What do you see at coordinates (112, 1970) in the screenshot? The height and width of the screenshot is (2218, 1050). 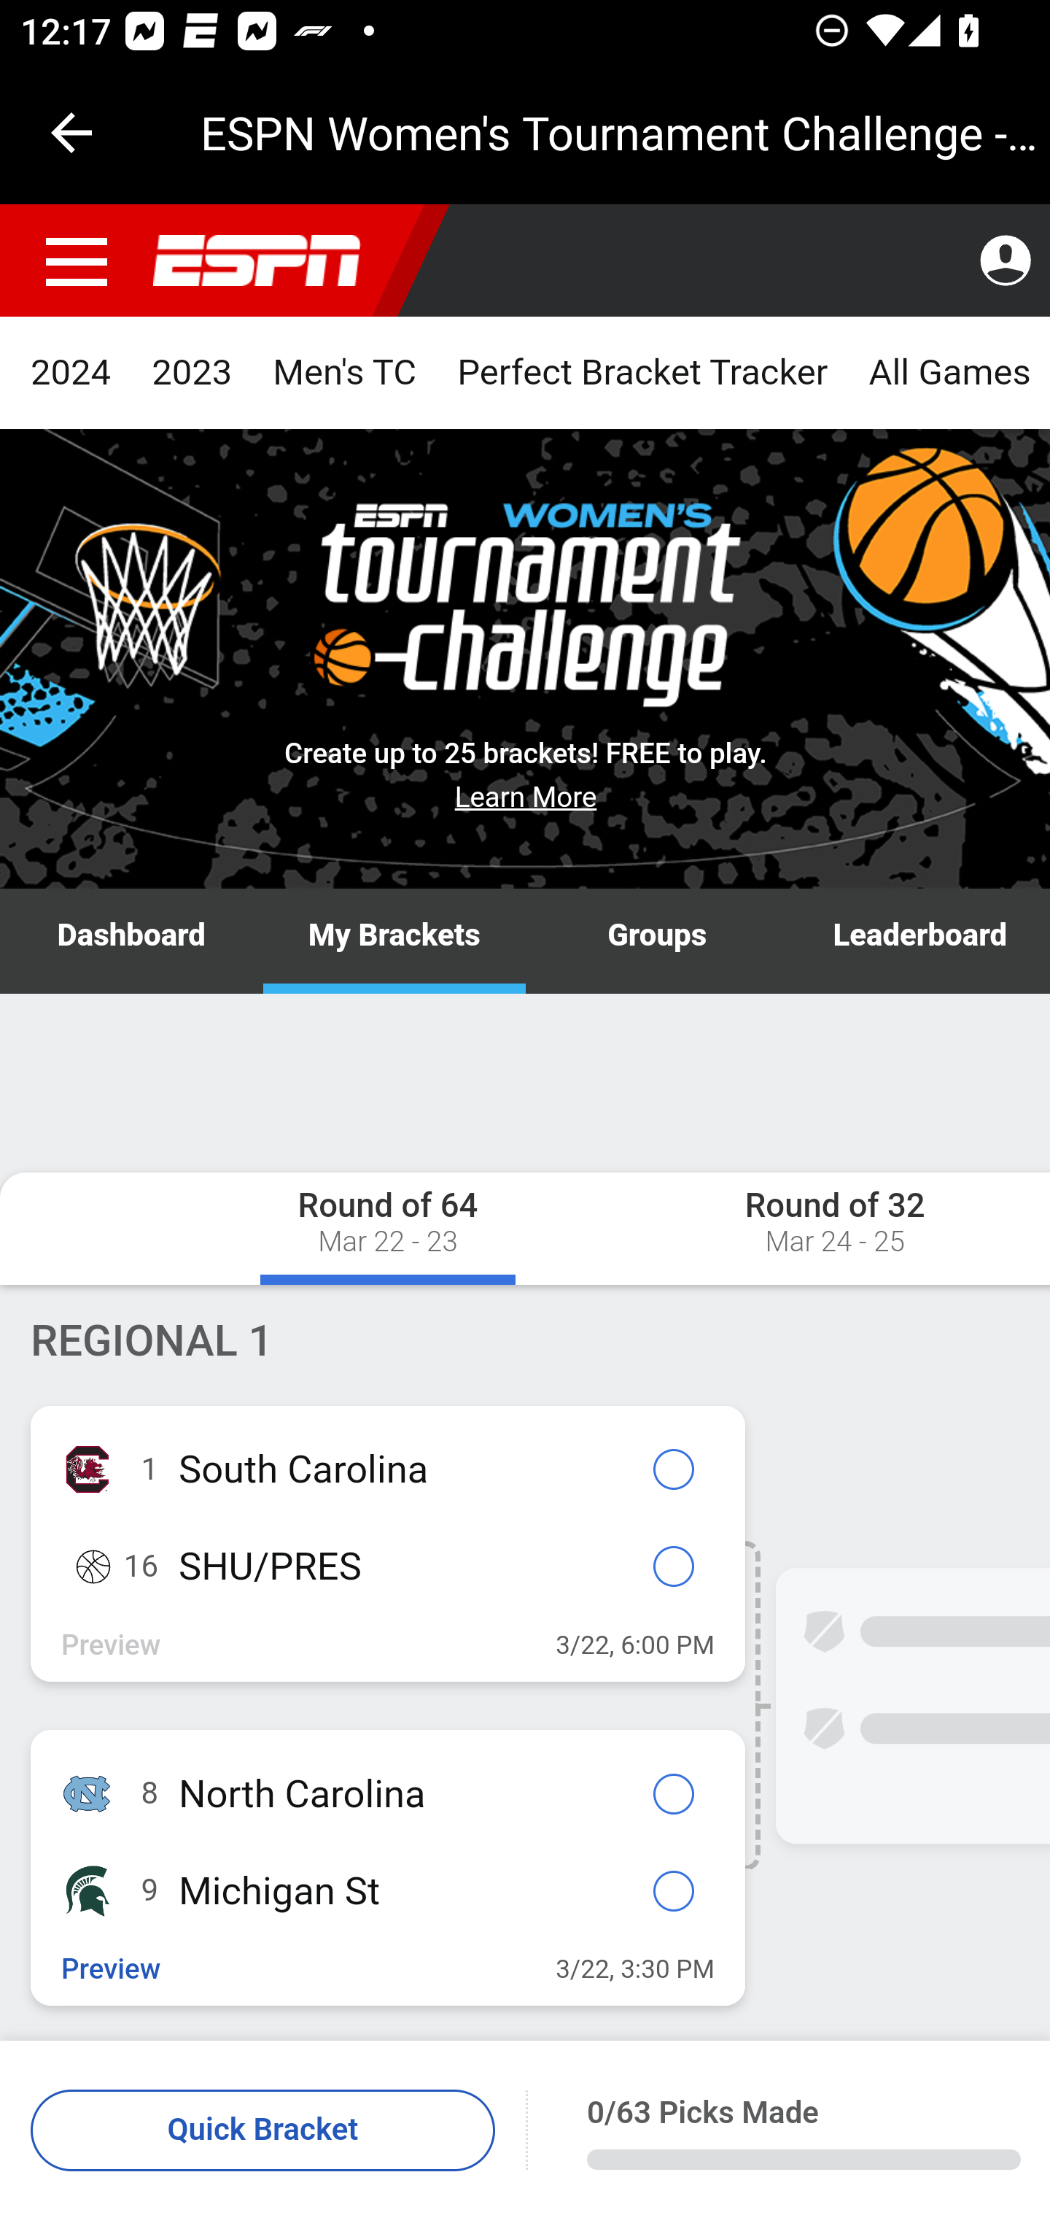 I see `Preview` at bounding box center [112, 1970].